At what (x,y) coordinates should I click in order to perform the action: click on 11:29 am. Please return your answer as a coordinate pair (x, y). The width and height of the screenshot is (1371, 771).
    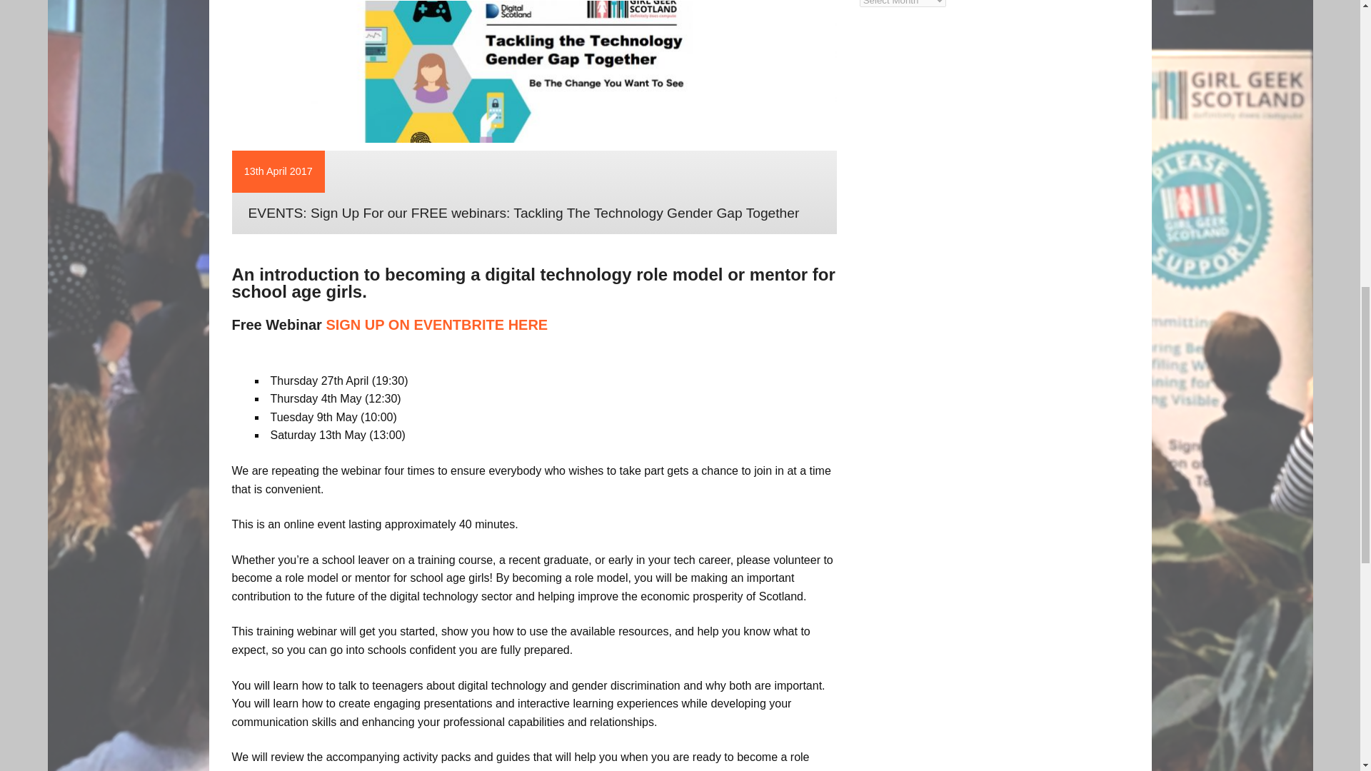
    Looking at the image, I should click on (278, 171).